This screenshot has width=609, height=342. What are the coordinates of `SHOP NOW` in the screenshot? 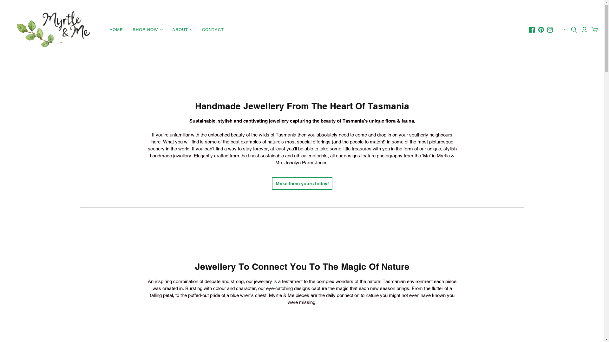 It's located at (147, 30).